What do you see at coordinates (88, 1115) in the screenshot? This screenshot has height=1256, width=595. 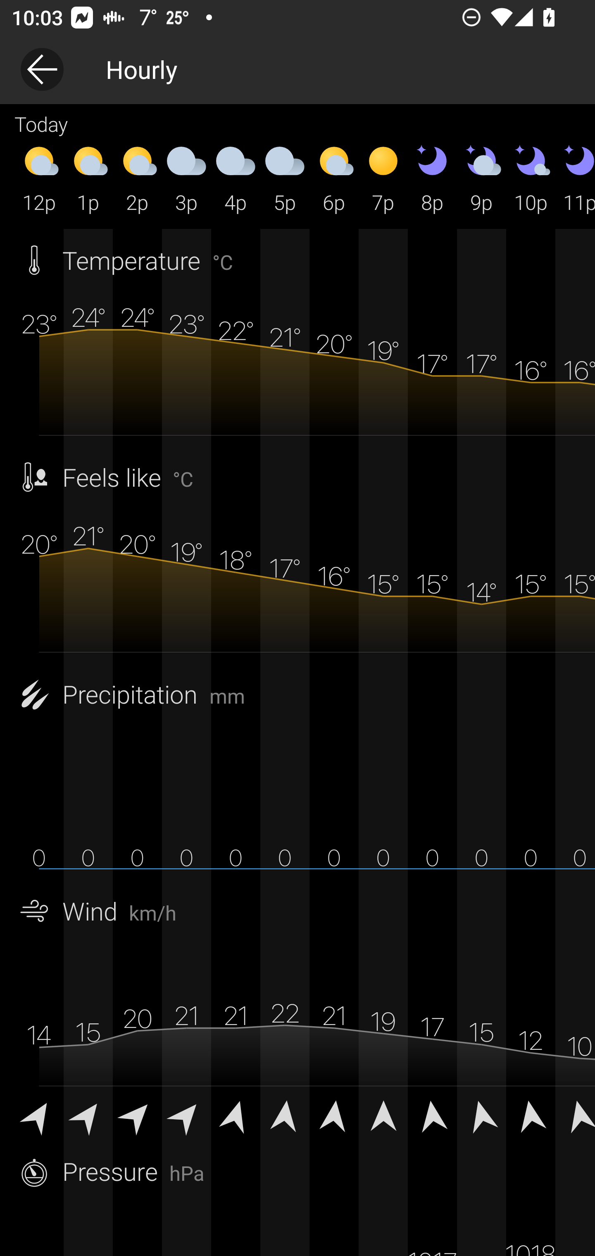 I see `` at bounding box center [88, 1115].